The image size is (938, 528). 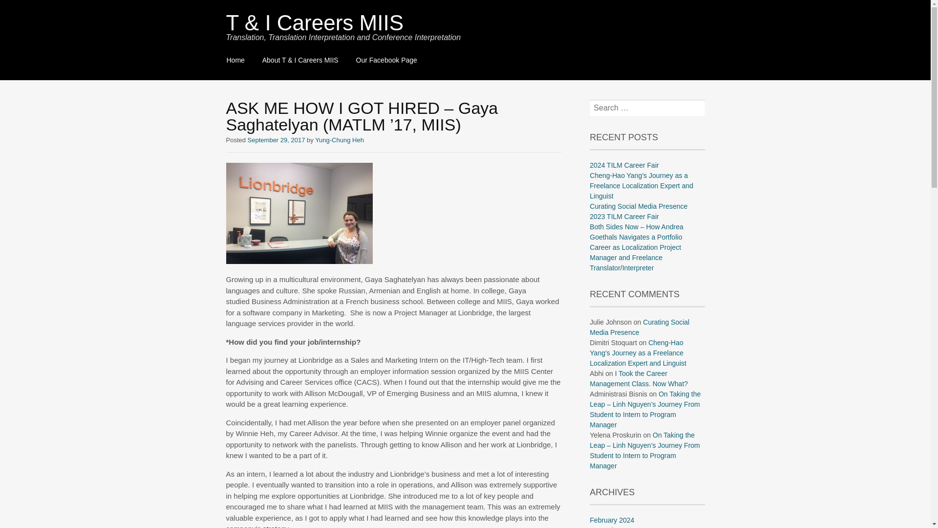 What do you see at coordinates (614, 527) in the screenshot?
I see `November 2023` at bounding box center [614, 527].